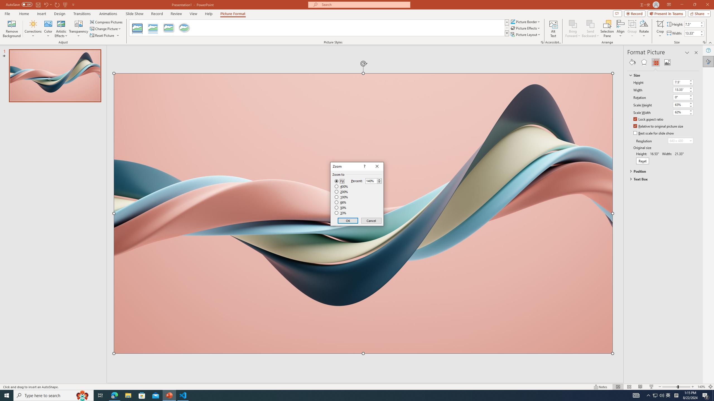  What do you see at coordinates (341, 187) in the screenshot?
I see `400%` at bounding box center [341, 187].